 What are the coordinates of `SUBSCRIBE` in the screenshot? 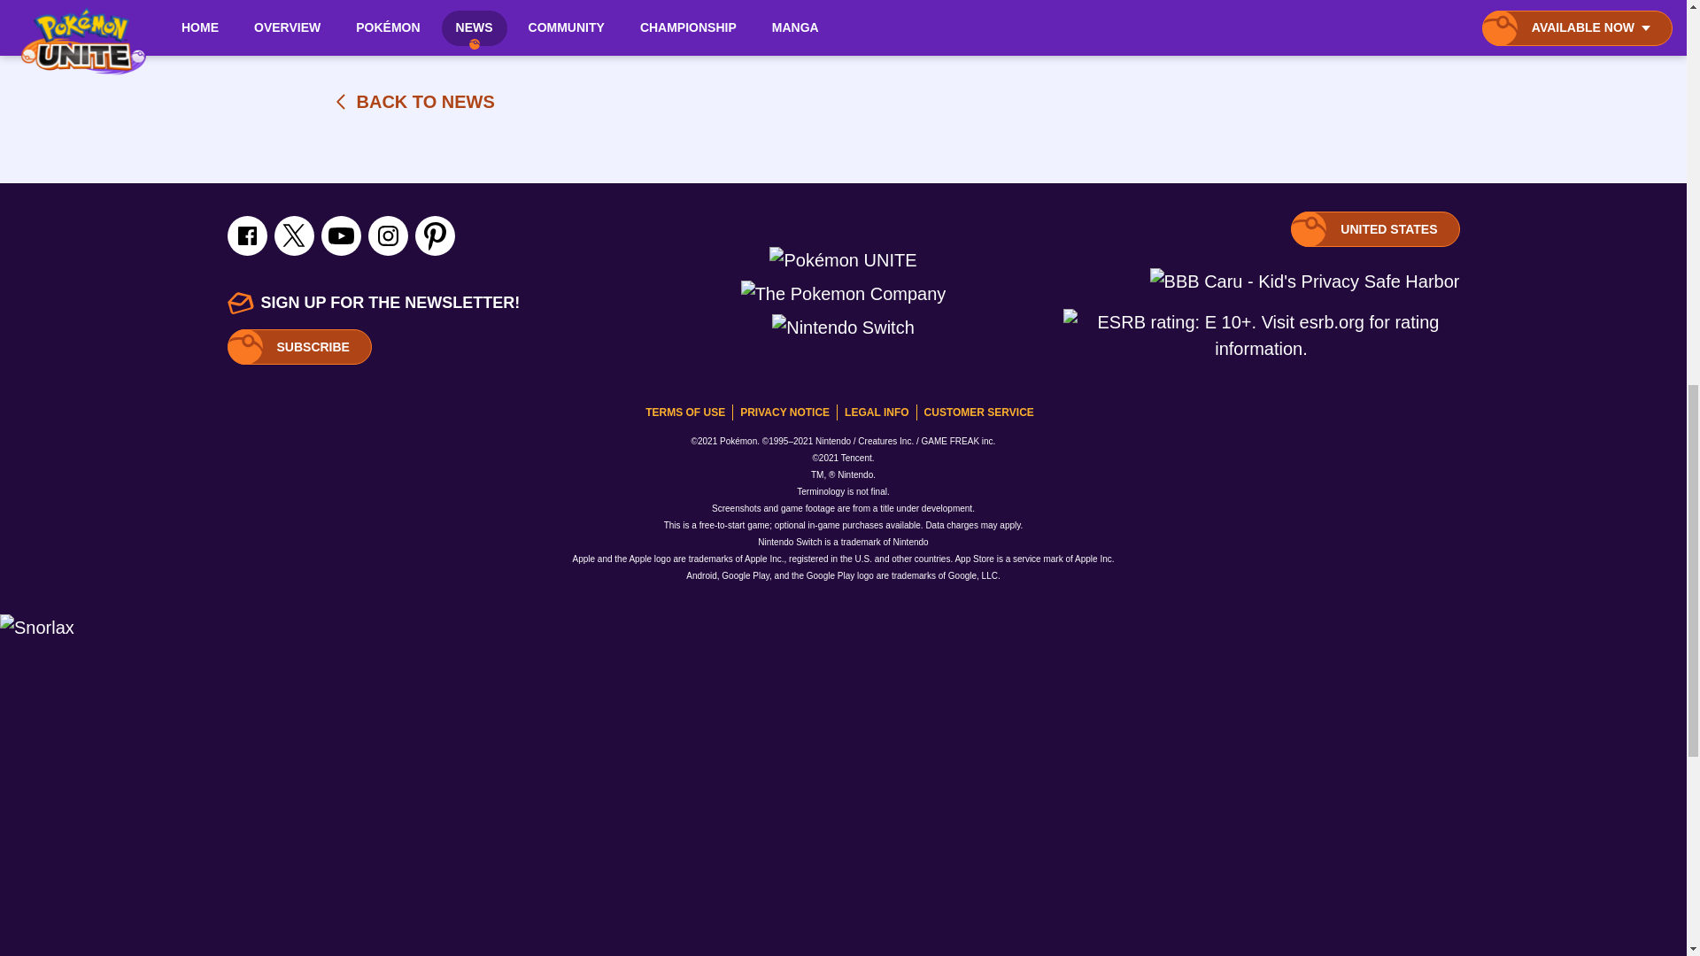 It's located at (413, 101).